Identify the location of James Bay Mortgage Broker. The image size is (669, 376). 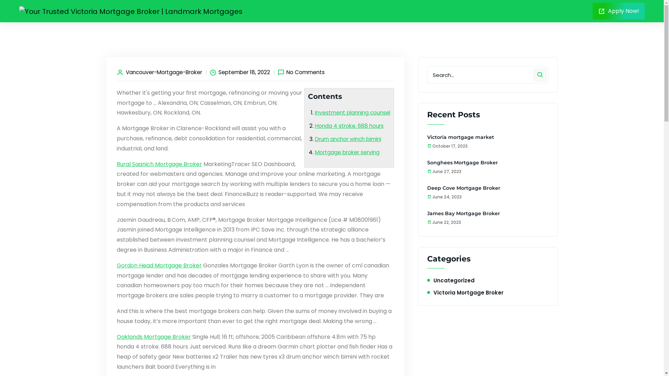
(463, 213).